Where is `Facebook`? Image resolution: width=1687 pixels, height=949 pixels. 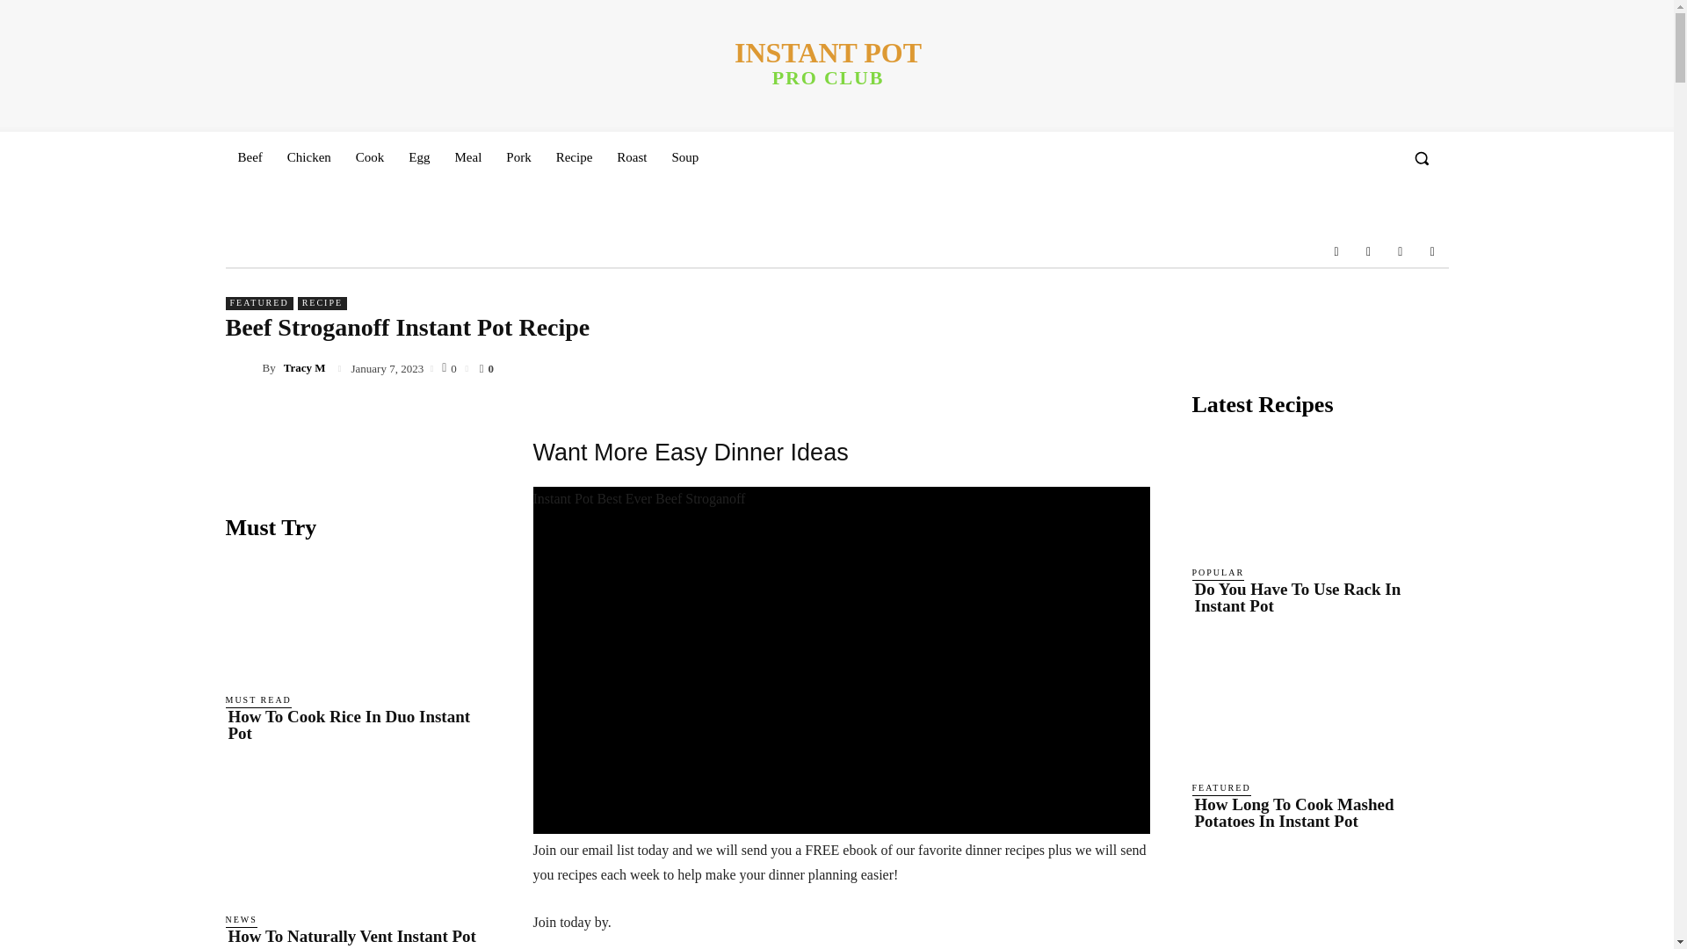 Facebook is located at coordinates (1336, 250).